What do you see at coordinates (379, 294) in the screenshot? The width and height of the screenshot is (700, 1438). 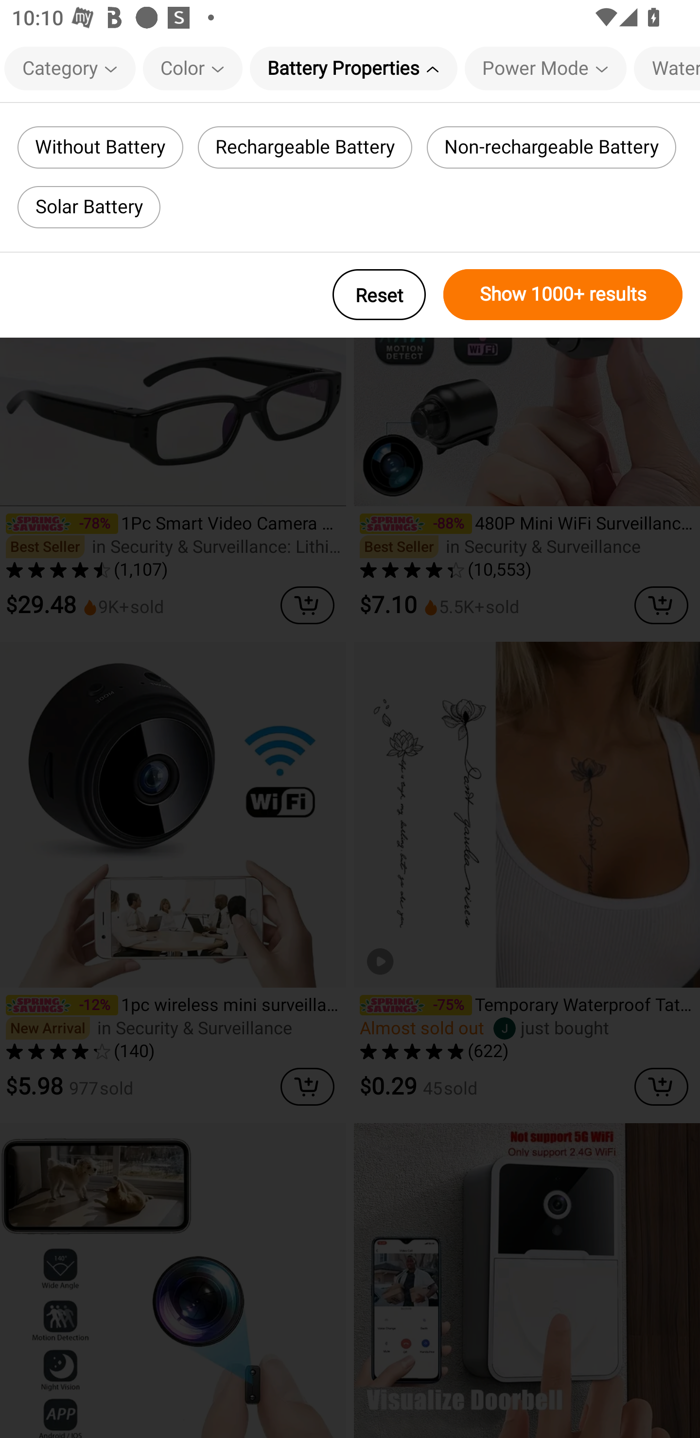 I see `Reset` at bounding box center [379, 294].